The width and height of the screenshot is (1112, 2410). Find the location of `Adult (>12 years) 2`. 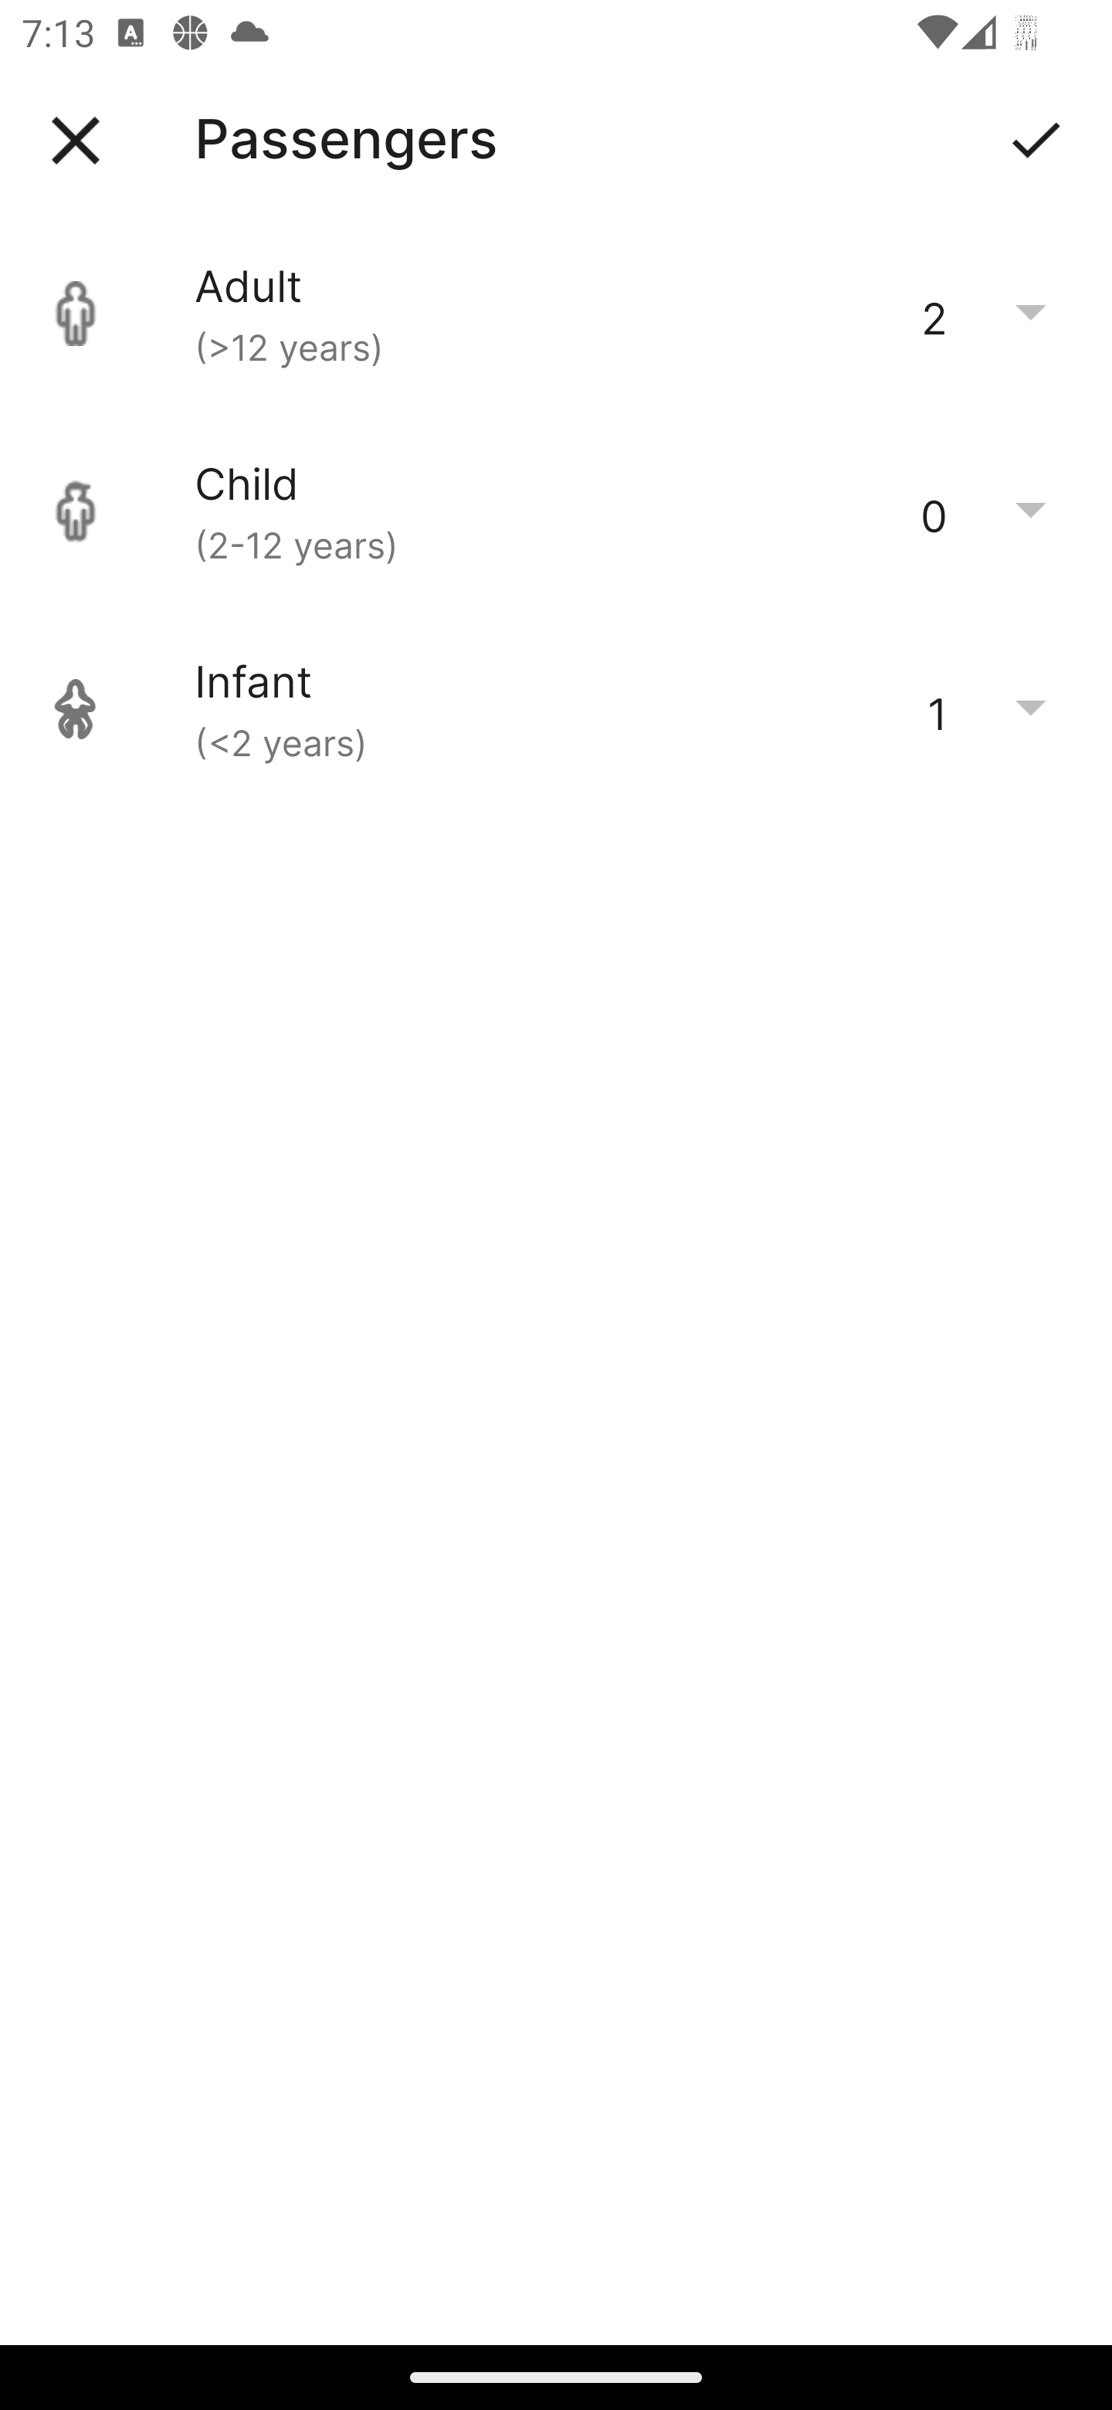

Adult (>12 years) 2 is located at coordinates (556, 314).